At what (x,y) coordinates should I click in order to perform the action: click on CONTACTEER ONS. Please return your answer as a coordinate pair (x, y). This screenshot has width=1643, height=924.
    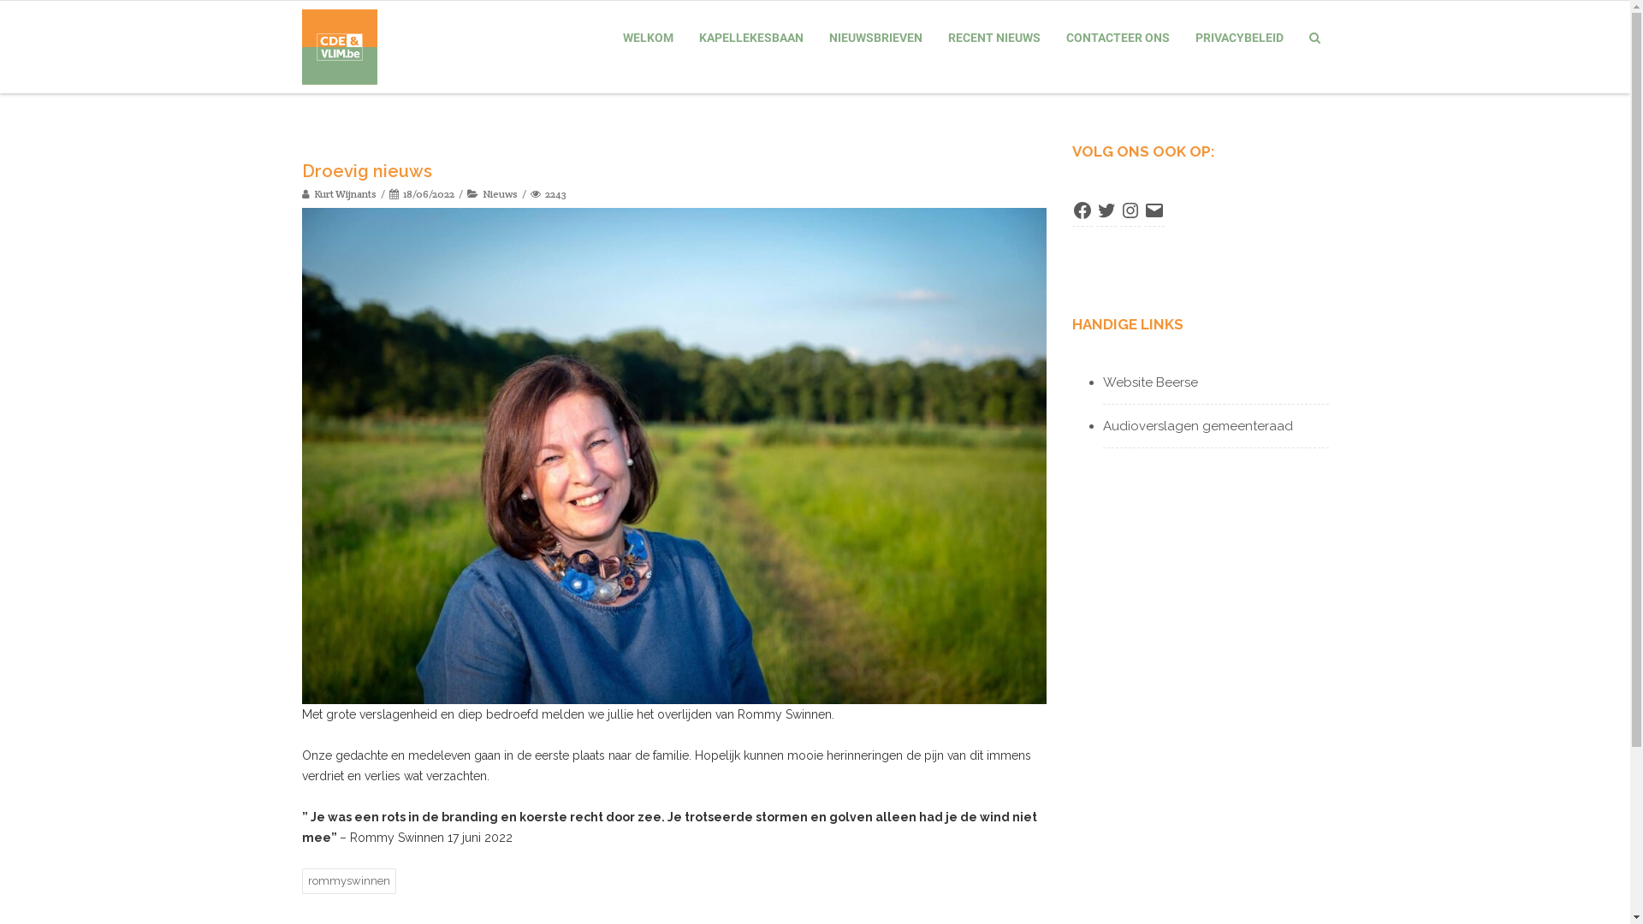
    Looking at the image, I should click on (1118, 38).